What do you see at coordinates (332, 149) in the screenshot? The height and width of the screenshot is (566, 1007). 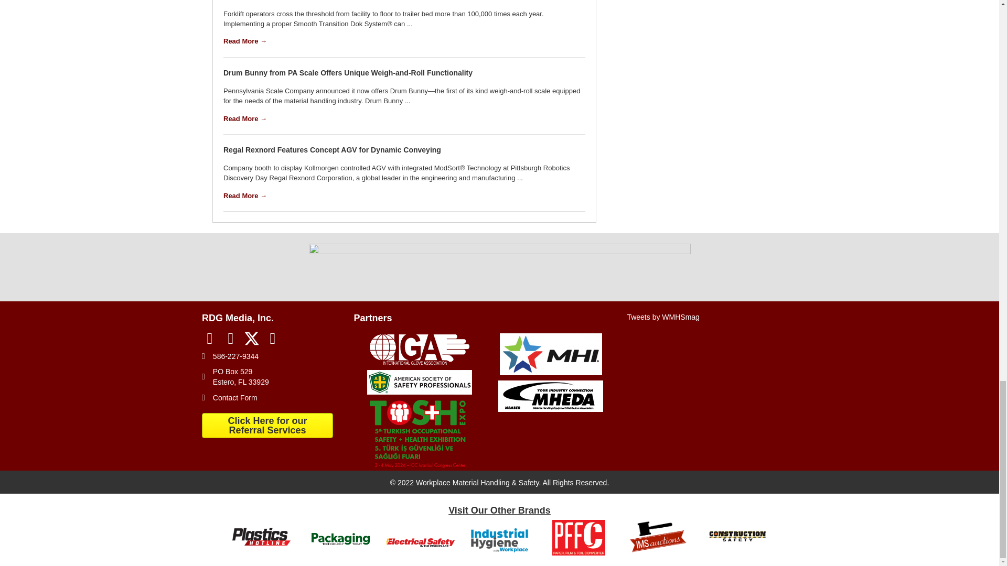 I see `Regal Rexnord Features Concept AGV for Dynamic Conveying` at bounding box center [332, 149].